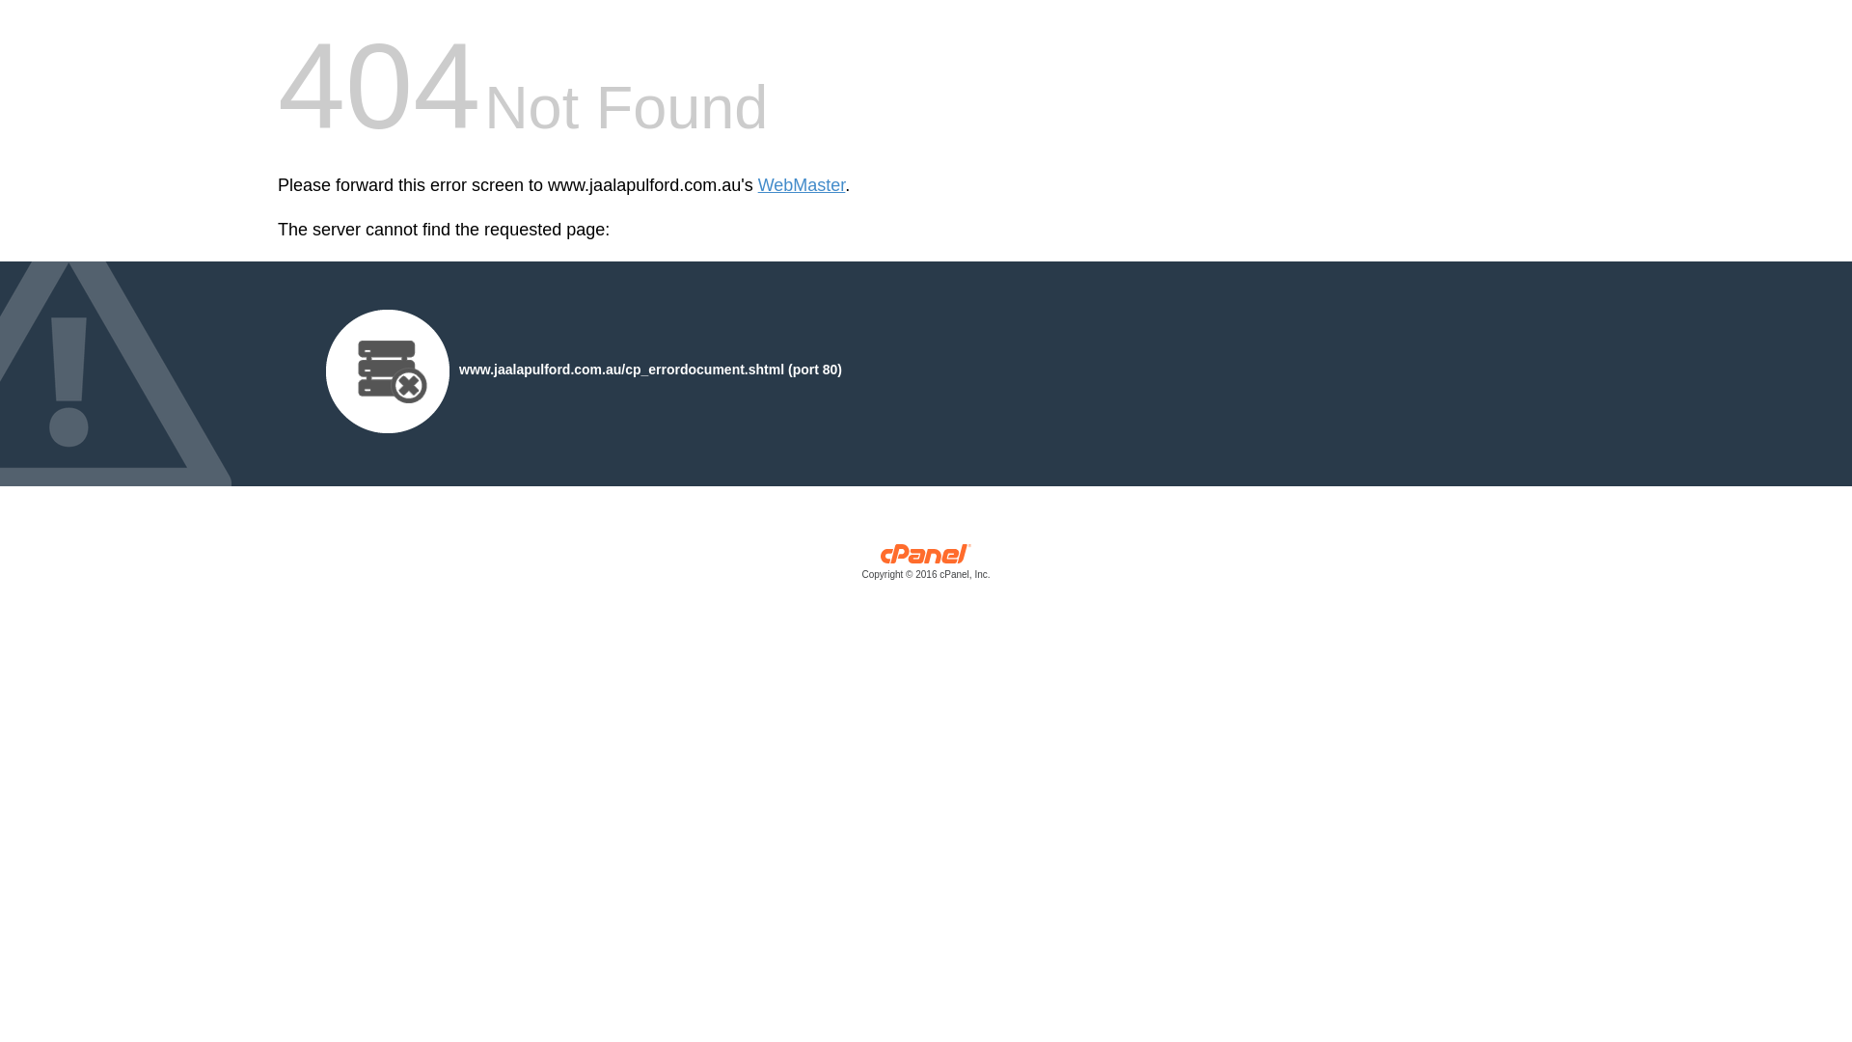 The height and width of the screenshot is (1042, 1852). Describe the element at coordinates (803, 185) in the screenshot. I see `WebMaster` at that location.